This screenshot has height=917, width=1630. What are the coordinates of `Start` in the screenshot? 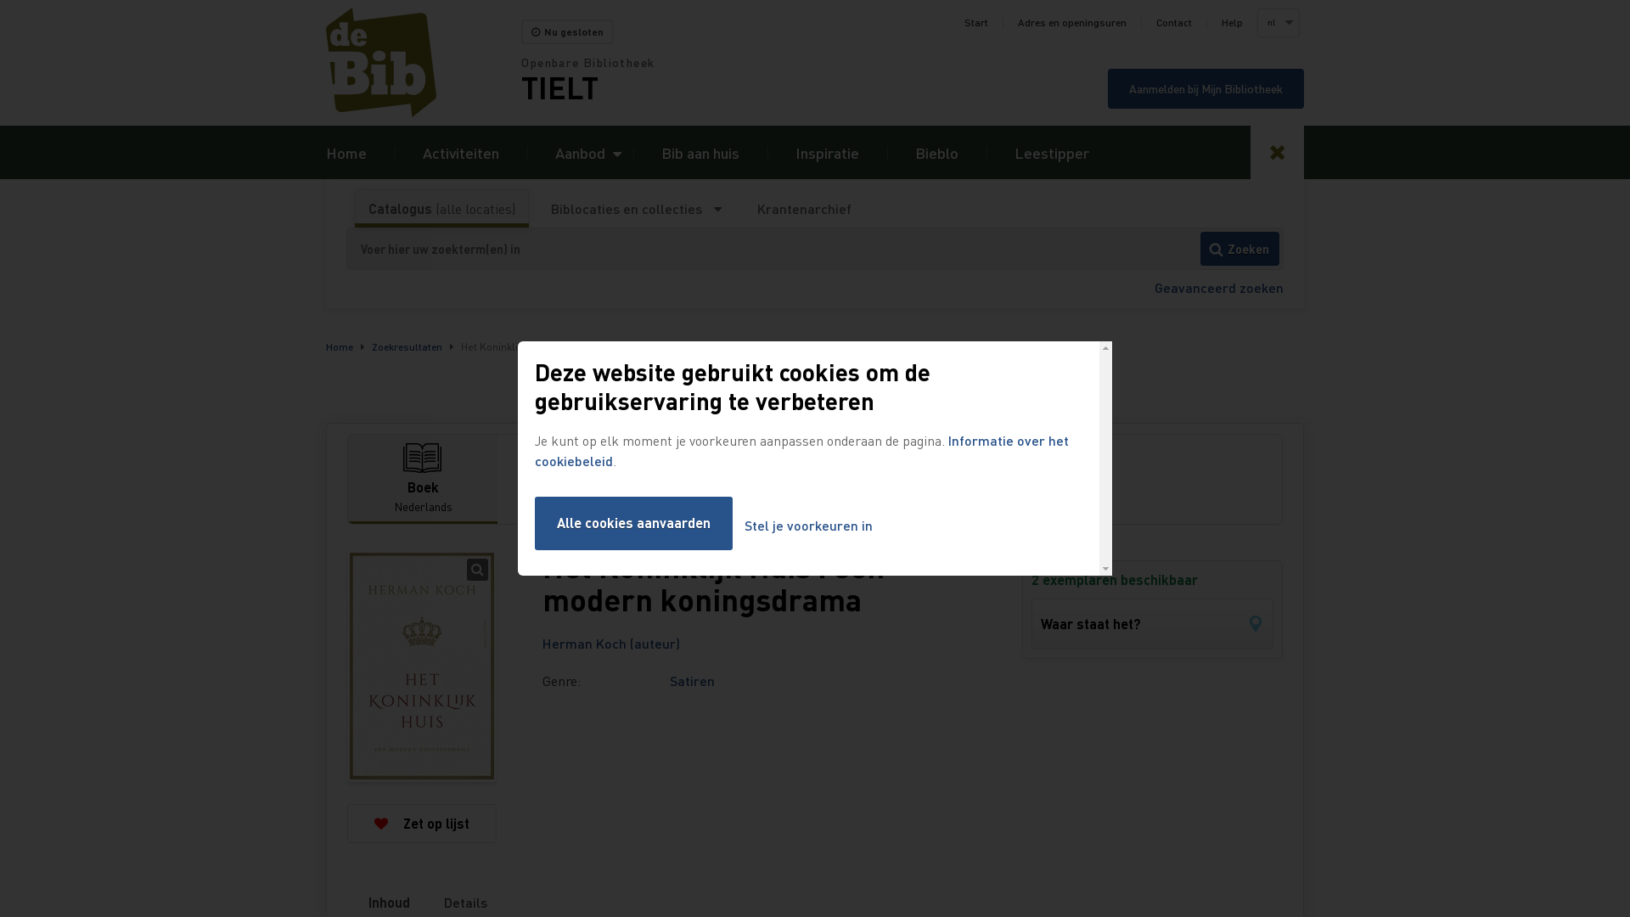 It's located at (976, 23).